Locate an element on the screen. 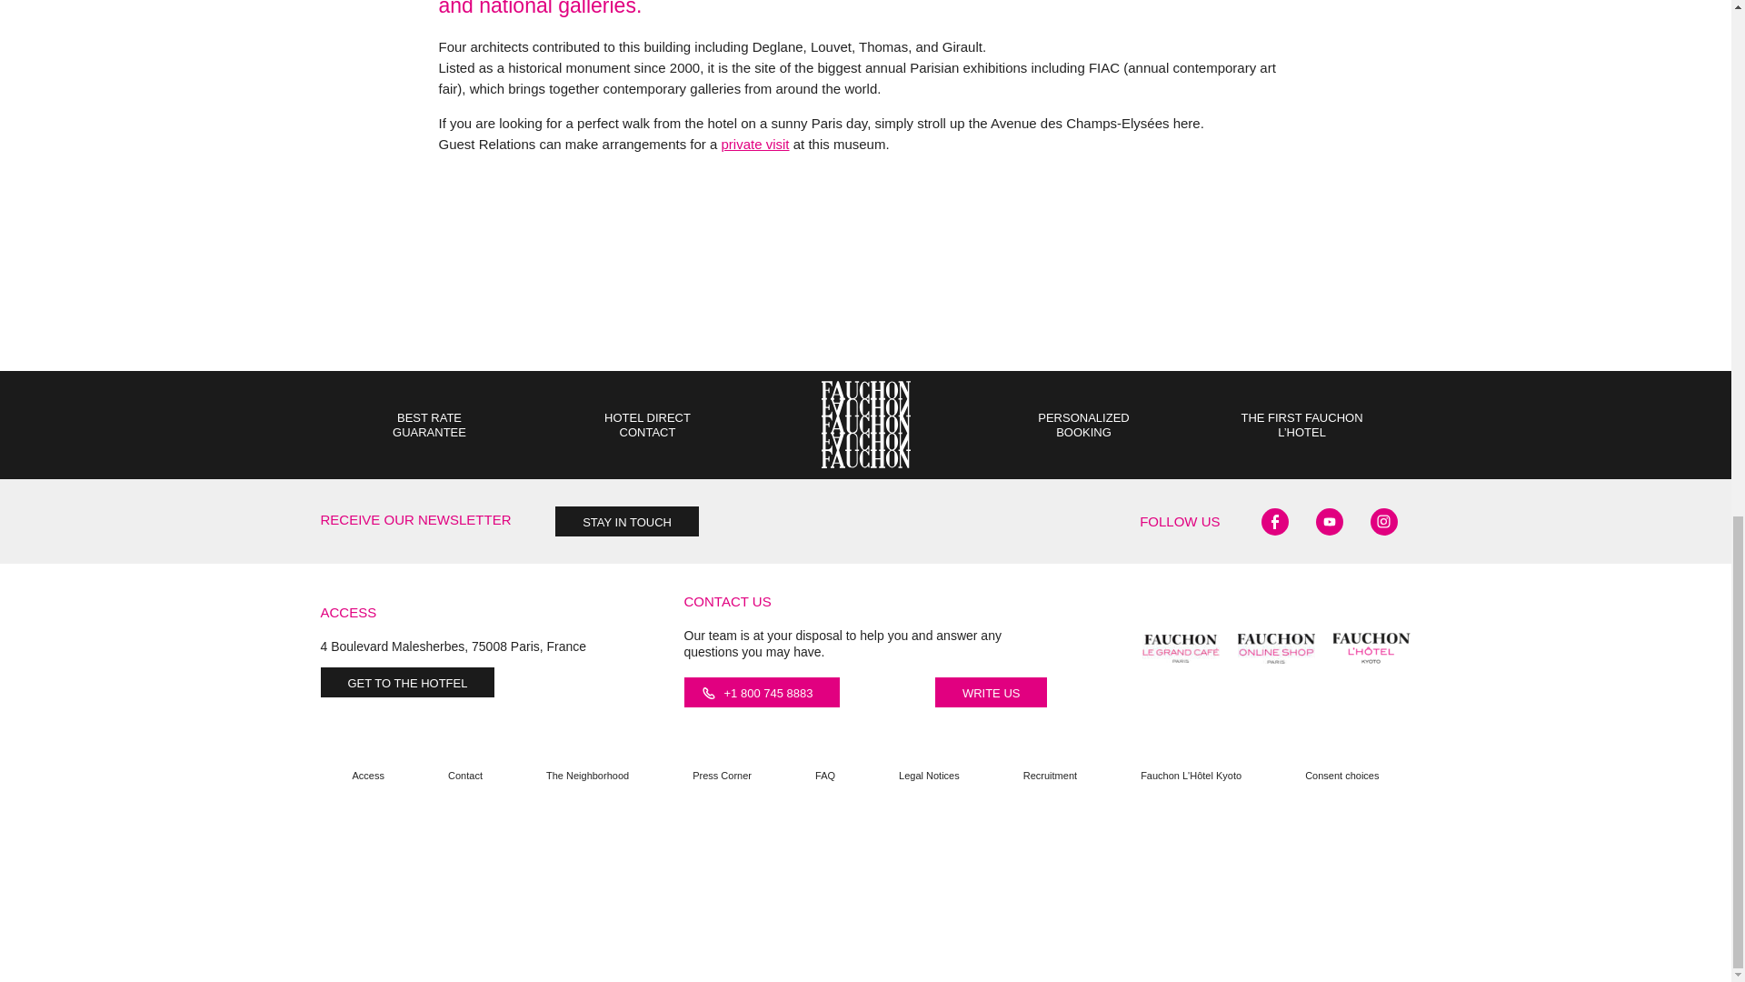 This screenshot has width=1745, height=982. HOTEL DIRECT CONTACT is located at coordinates (647, 431).